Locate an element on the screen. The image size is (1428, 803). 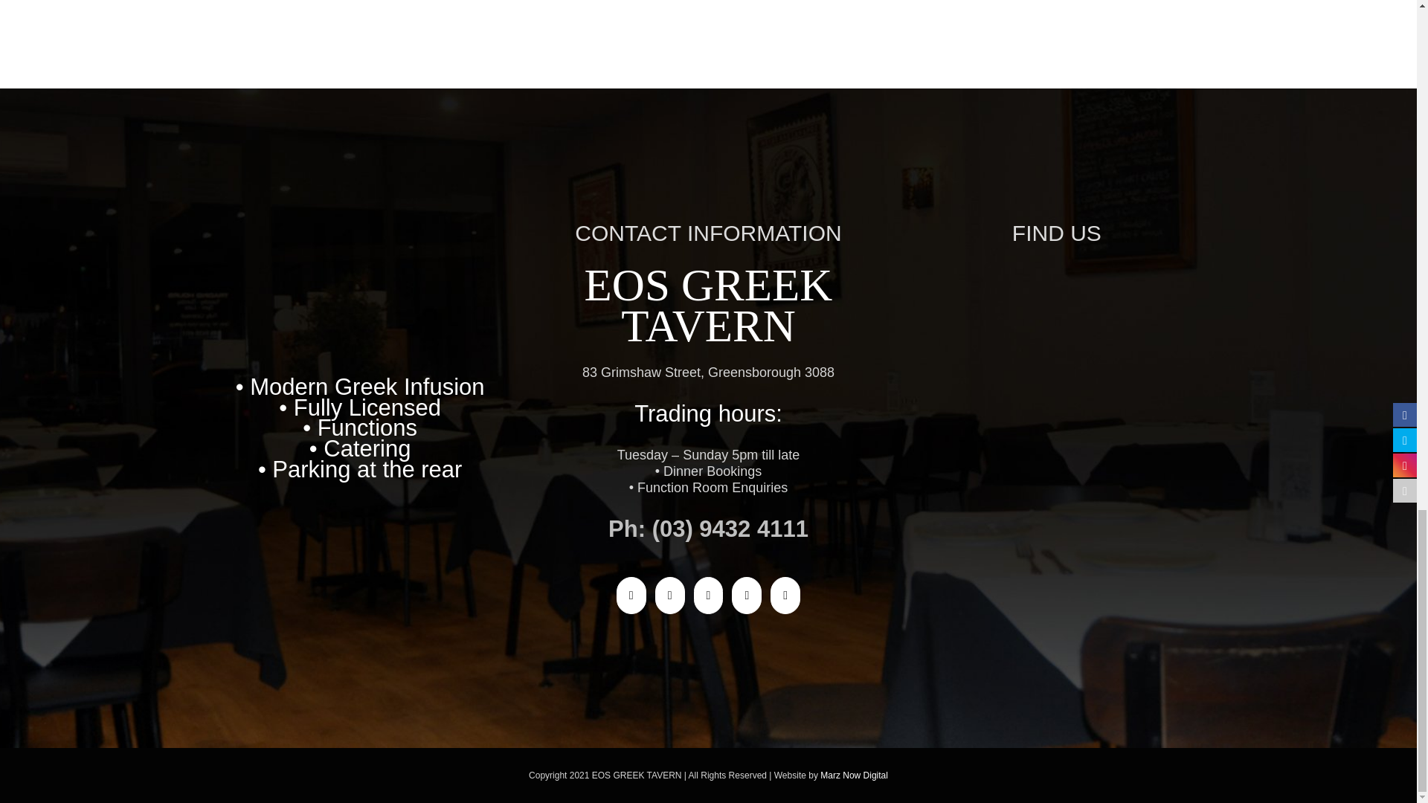
Marz Now Digital is located at coordinates (854, 775).